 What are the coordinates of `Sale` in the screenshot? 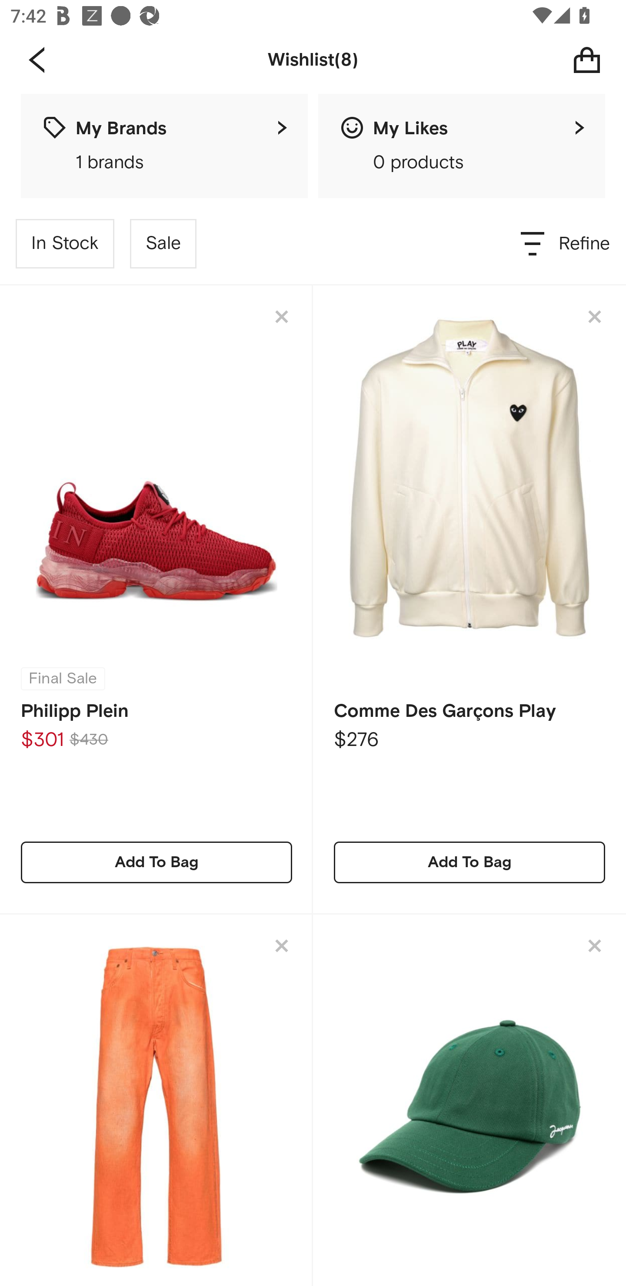 It's located at (163, 243).